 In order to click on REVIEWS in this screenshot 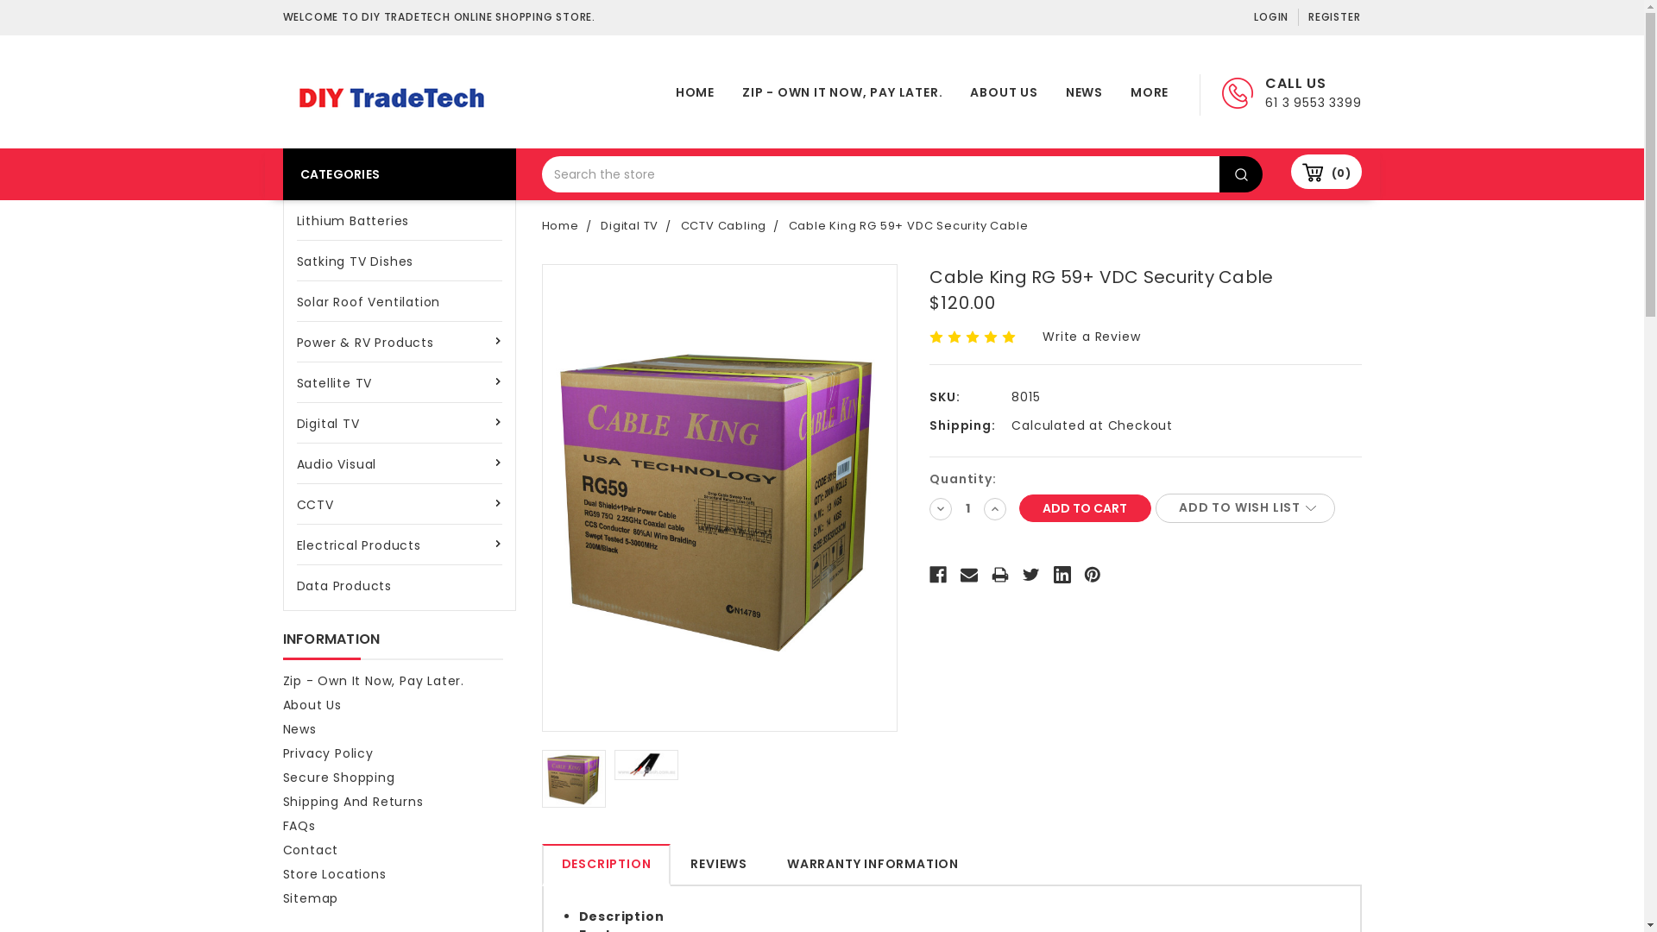, I will do `click(719, 865)`.